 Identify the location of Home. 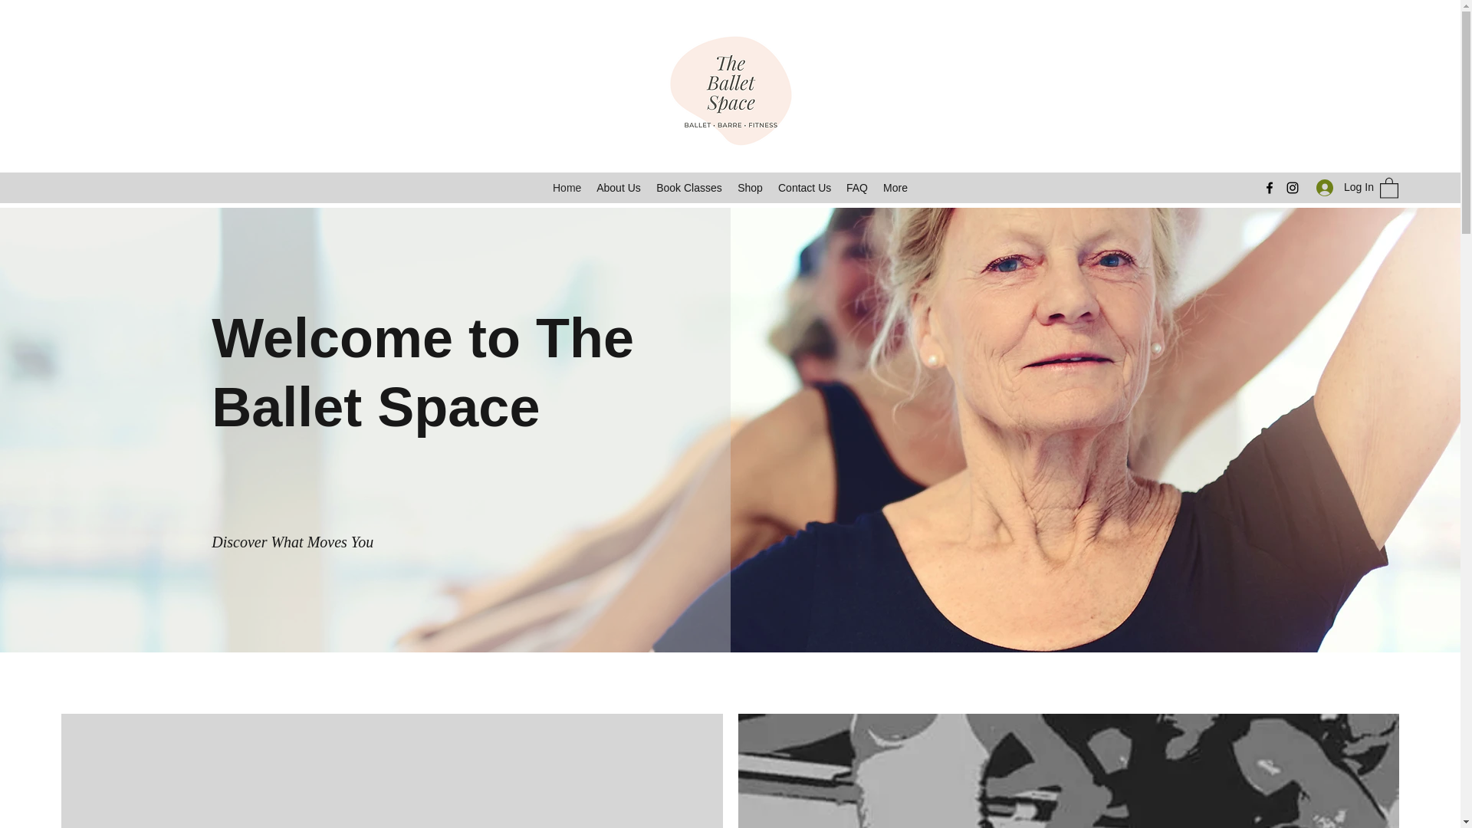
(567, 188).